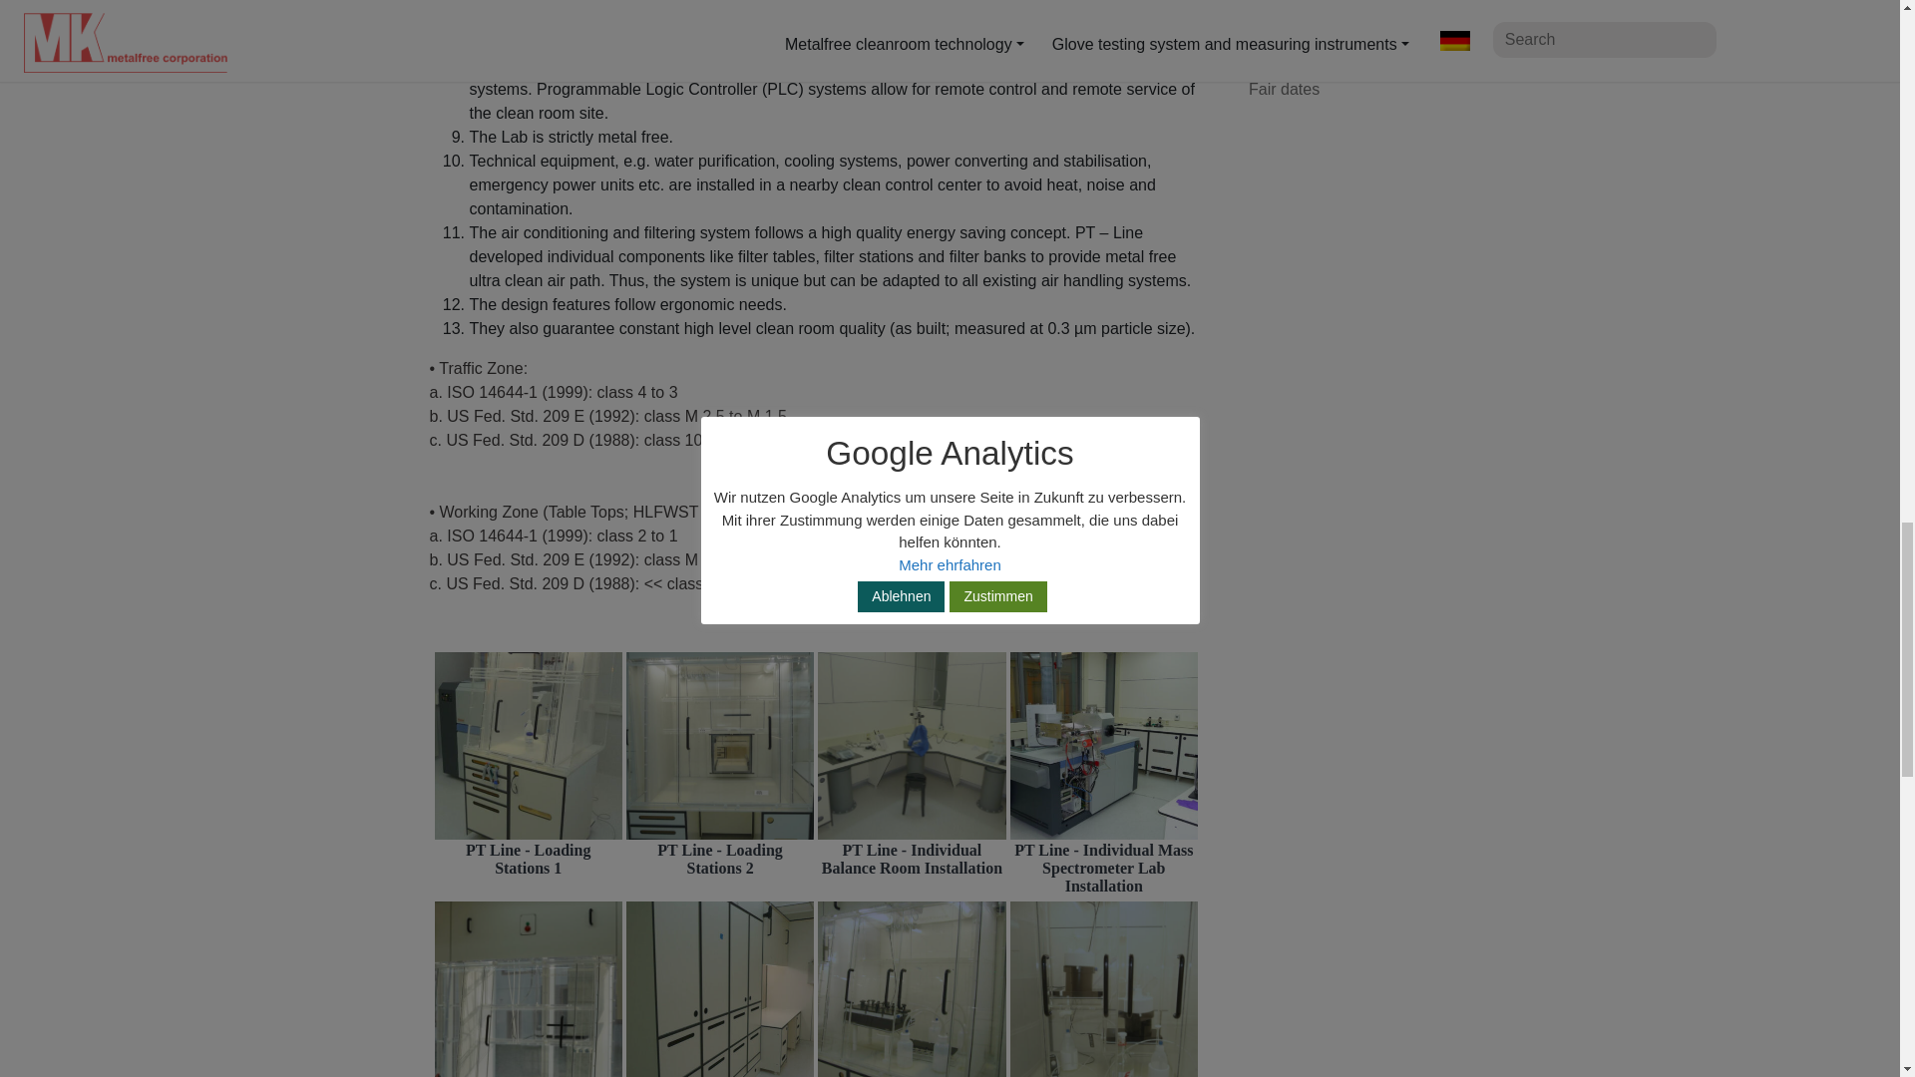 The height and width of the screenshot is (1077, 1915). What do you see at coordinates (529, 976) in the screenshot?
I see `PT Line - Ion Exchange Processing Stations` at bounding box center [529, 976].